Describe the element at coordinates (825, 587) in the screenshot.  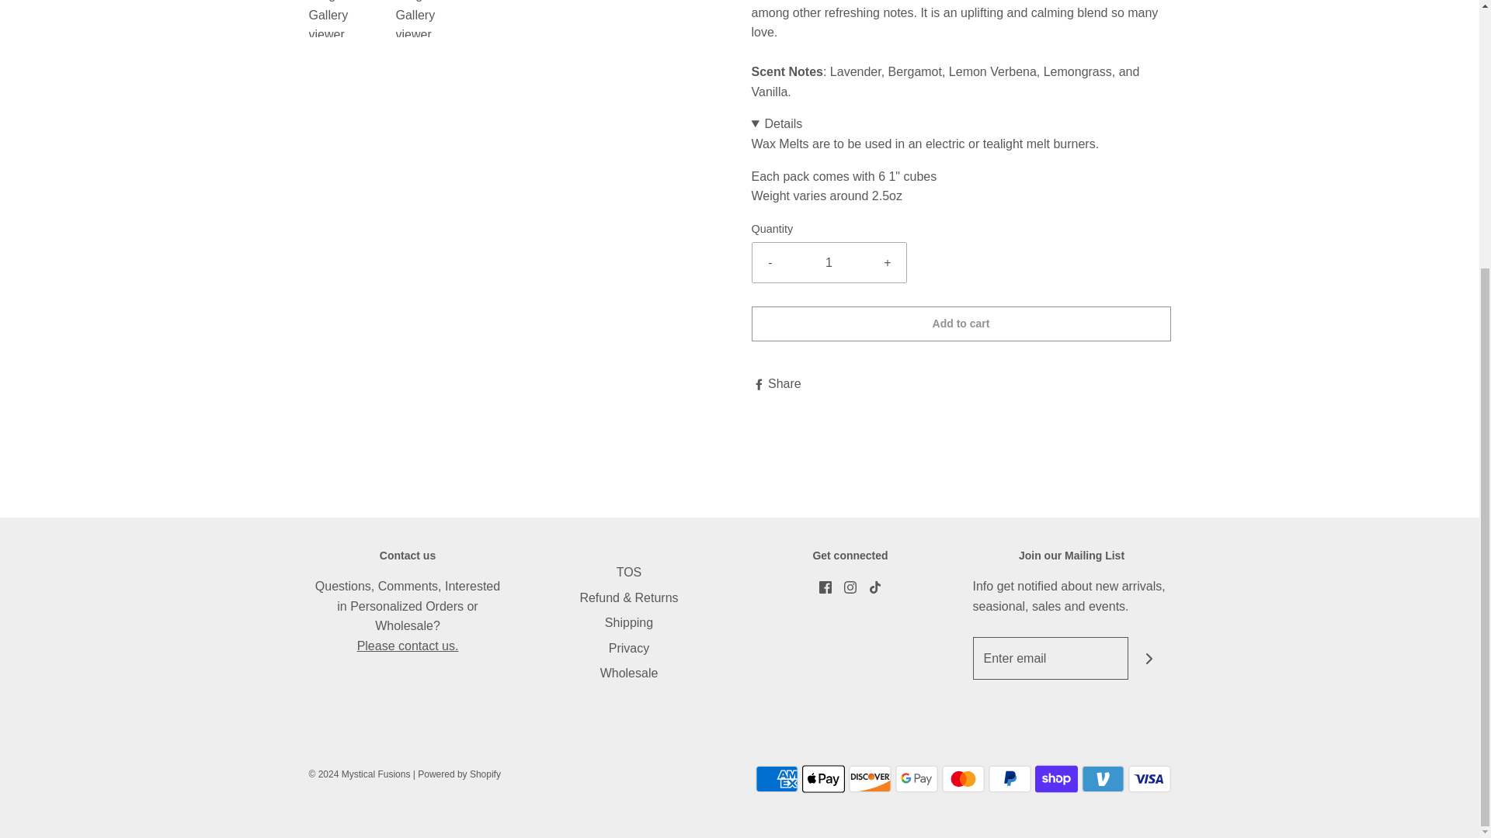
I see `Facebook icon` at that location.